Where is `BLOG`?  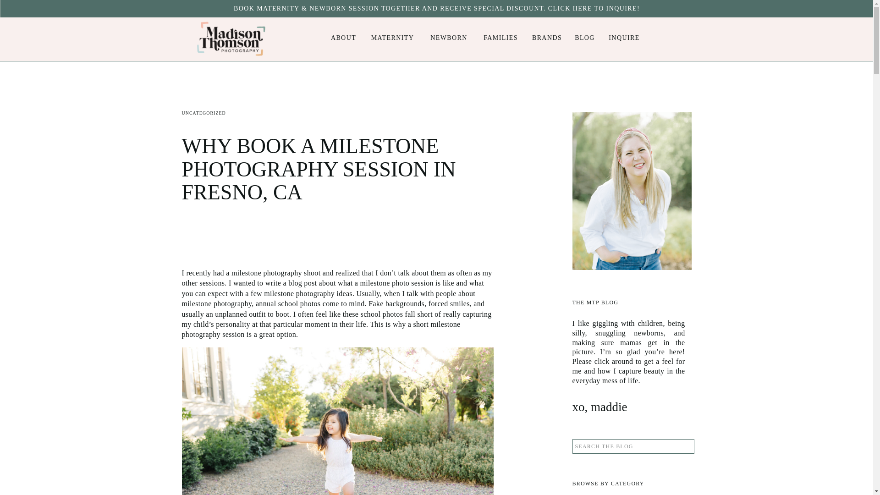 BLOG is located at coordinates (585, 38).